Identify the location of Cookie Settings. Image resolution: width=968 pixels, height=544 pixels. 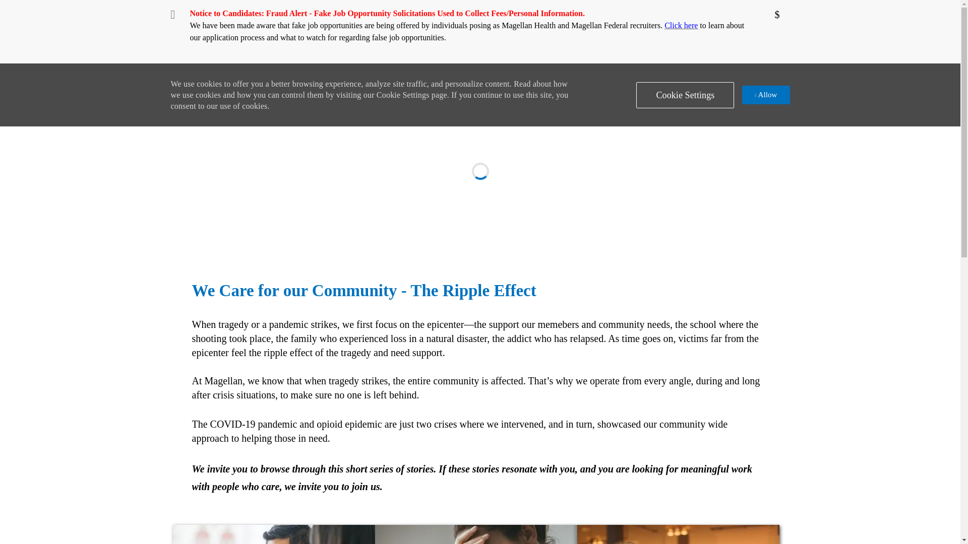
(685, 95).